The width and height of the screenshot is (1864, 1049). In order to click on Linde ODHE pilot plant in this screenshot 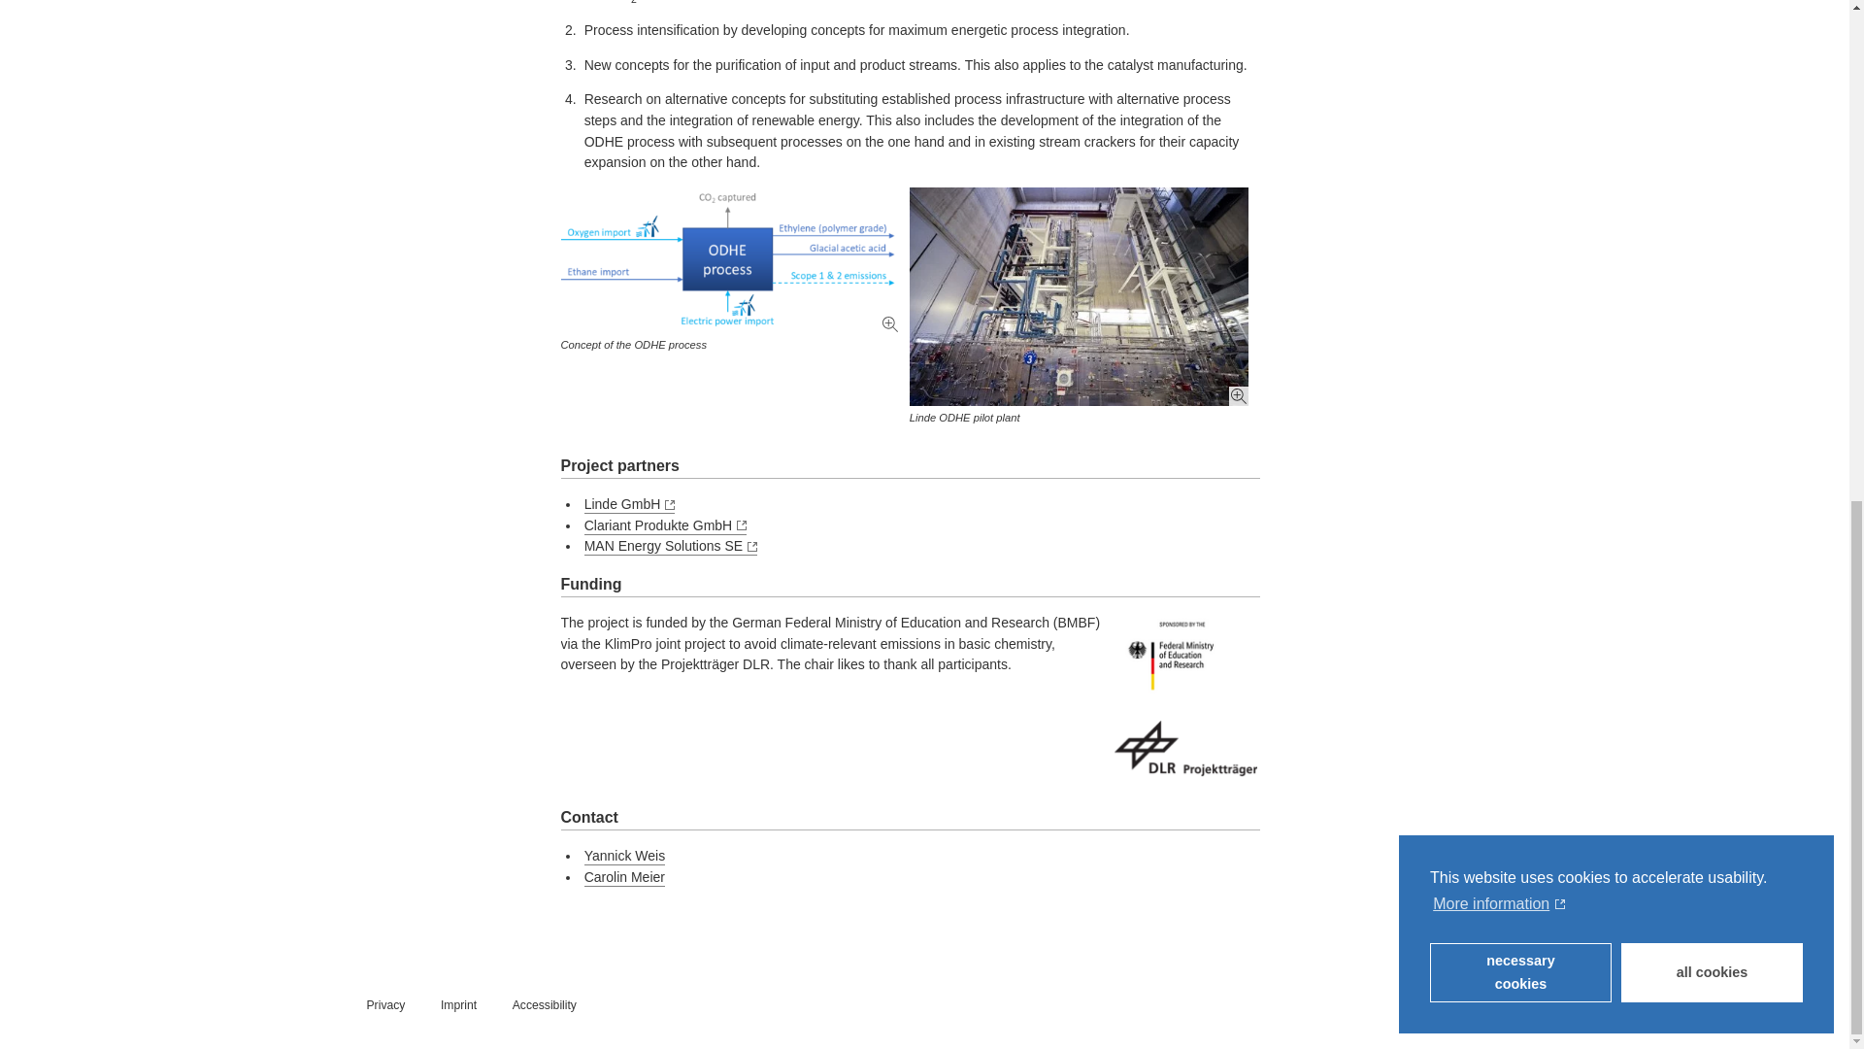, I will do `click(1079, 296)`.